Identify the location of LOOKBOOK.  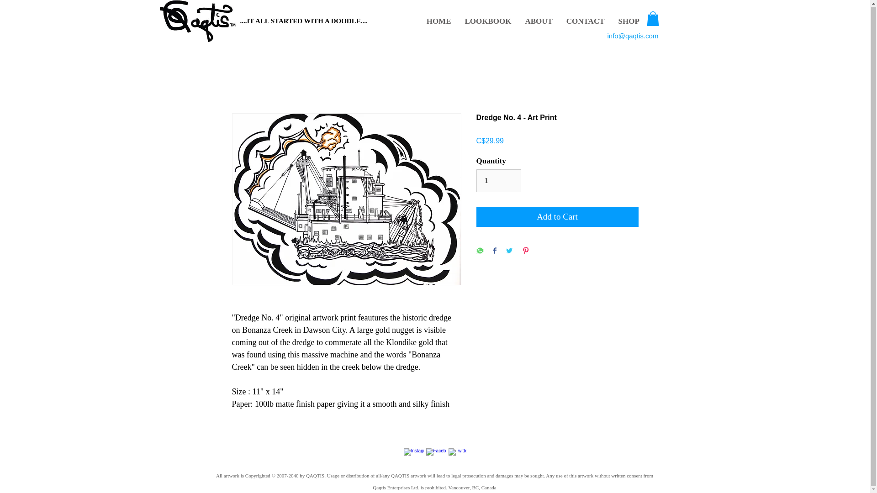
(488, 21).